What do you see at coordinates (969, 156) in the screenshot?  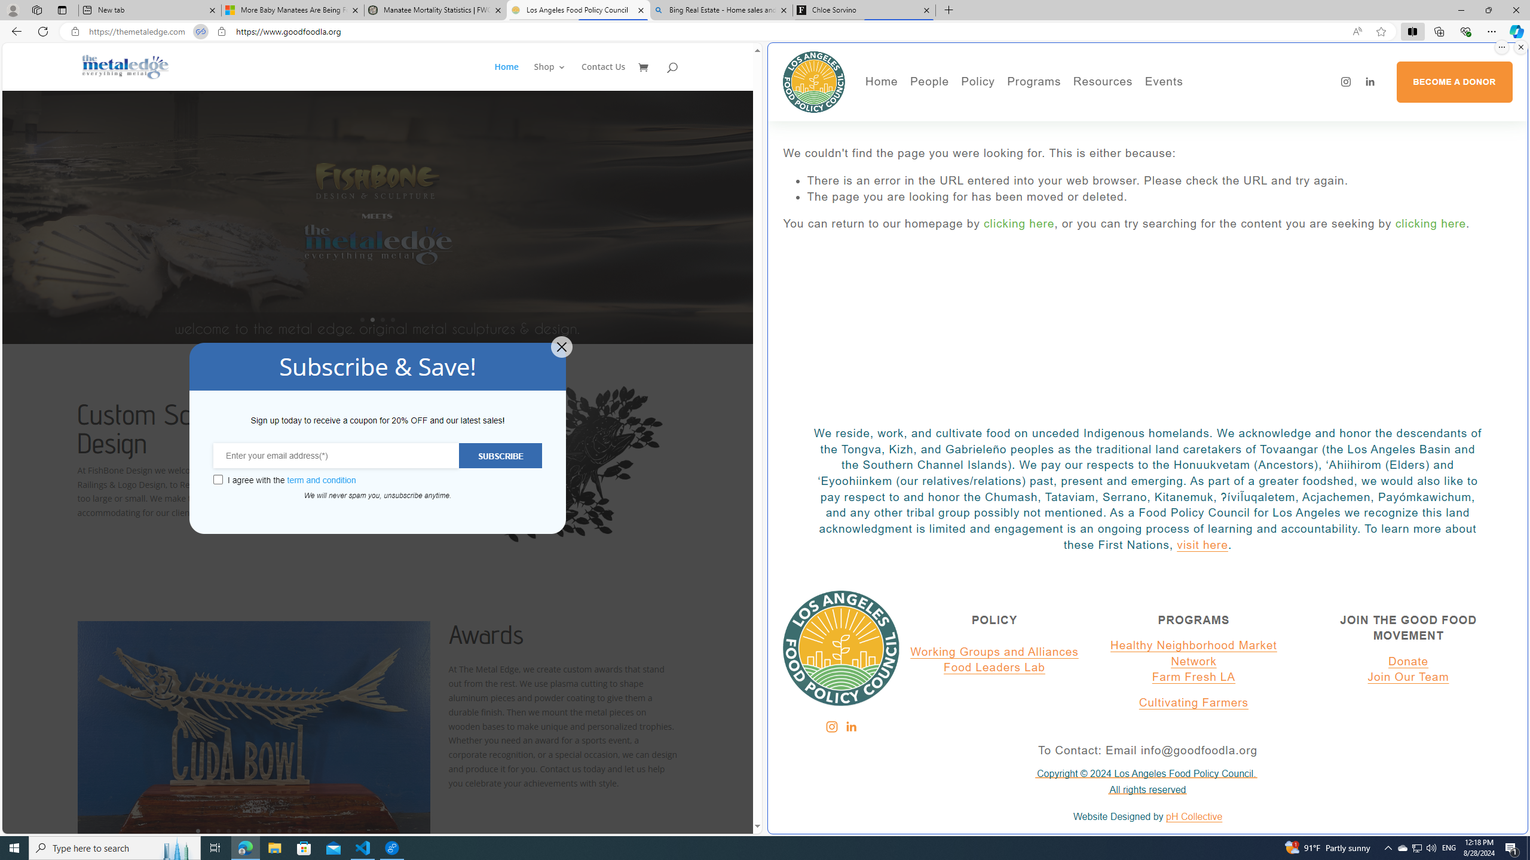 I see `Blog` at bounding box center [969, 156].